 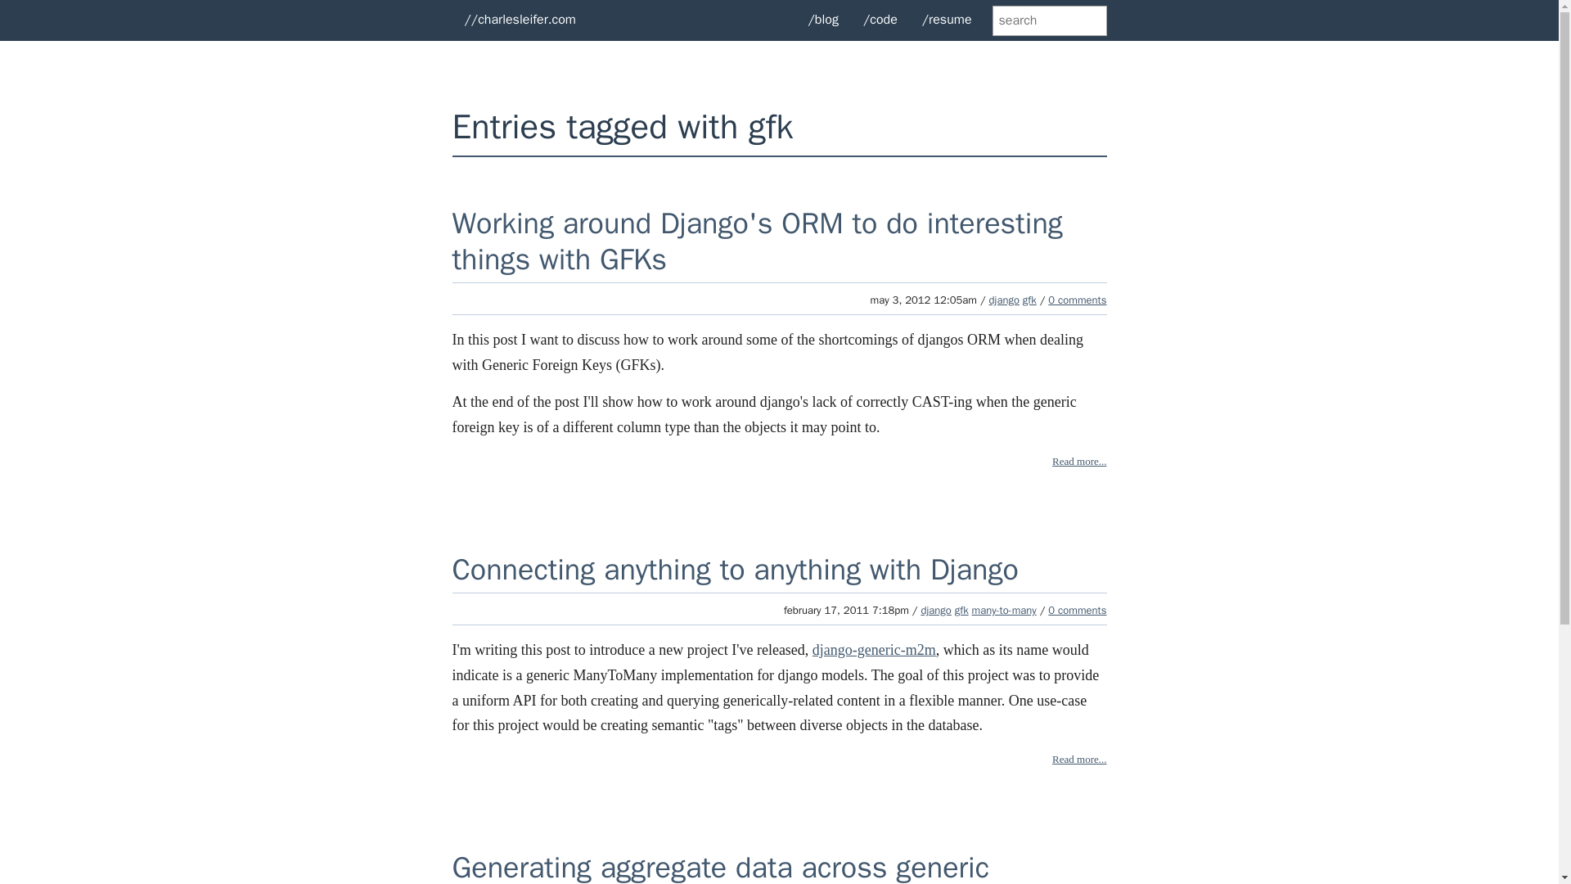 What do you see at coordinates (1078, 462) in the screenshot?
I see `Read more...` at bounding box center [1078, 462].